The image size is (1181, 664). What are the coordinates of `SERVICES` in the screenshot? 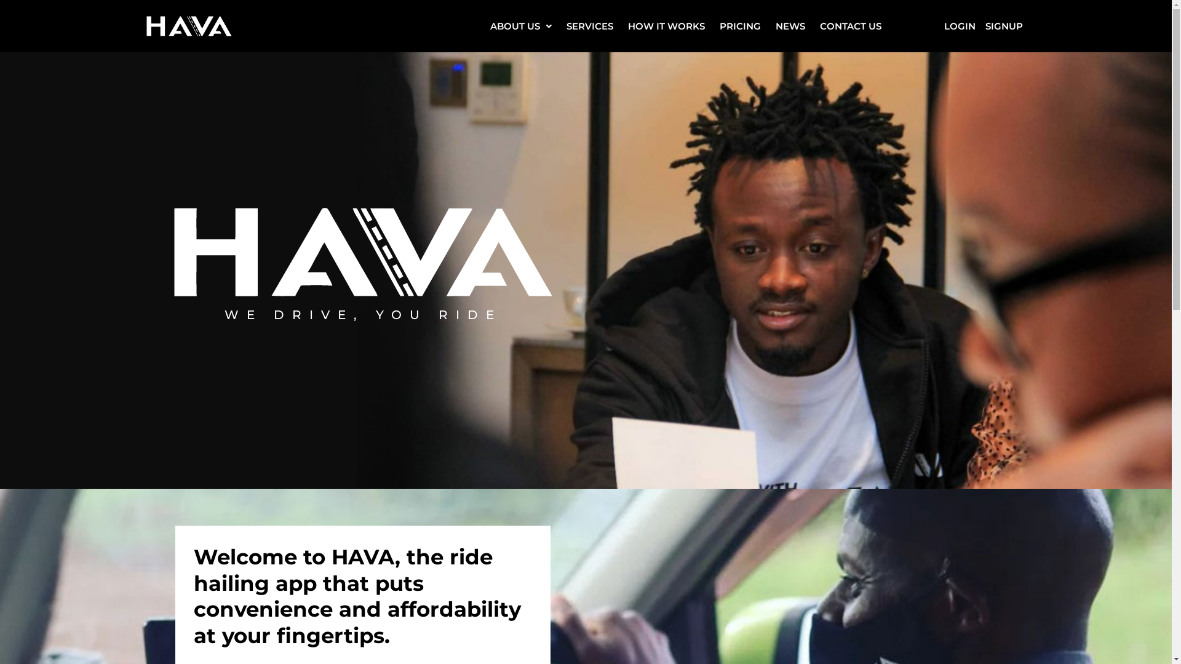 It's located at (590, 26).